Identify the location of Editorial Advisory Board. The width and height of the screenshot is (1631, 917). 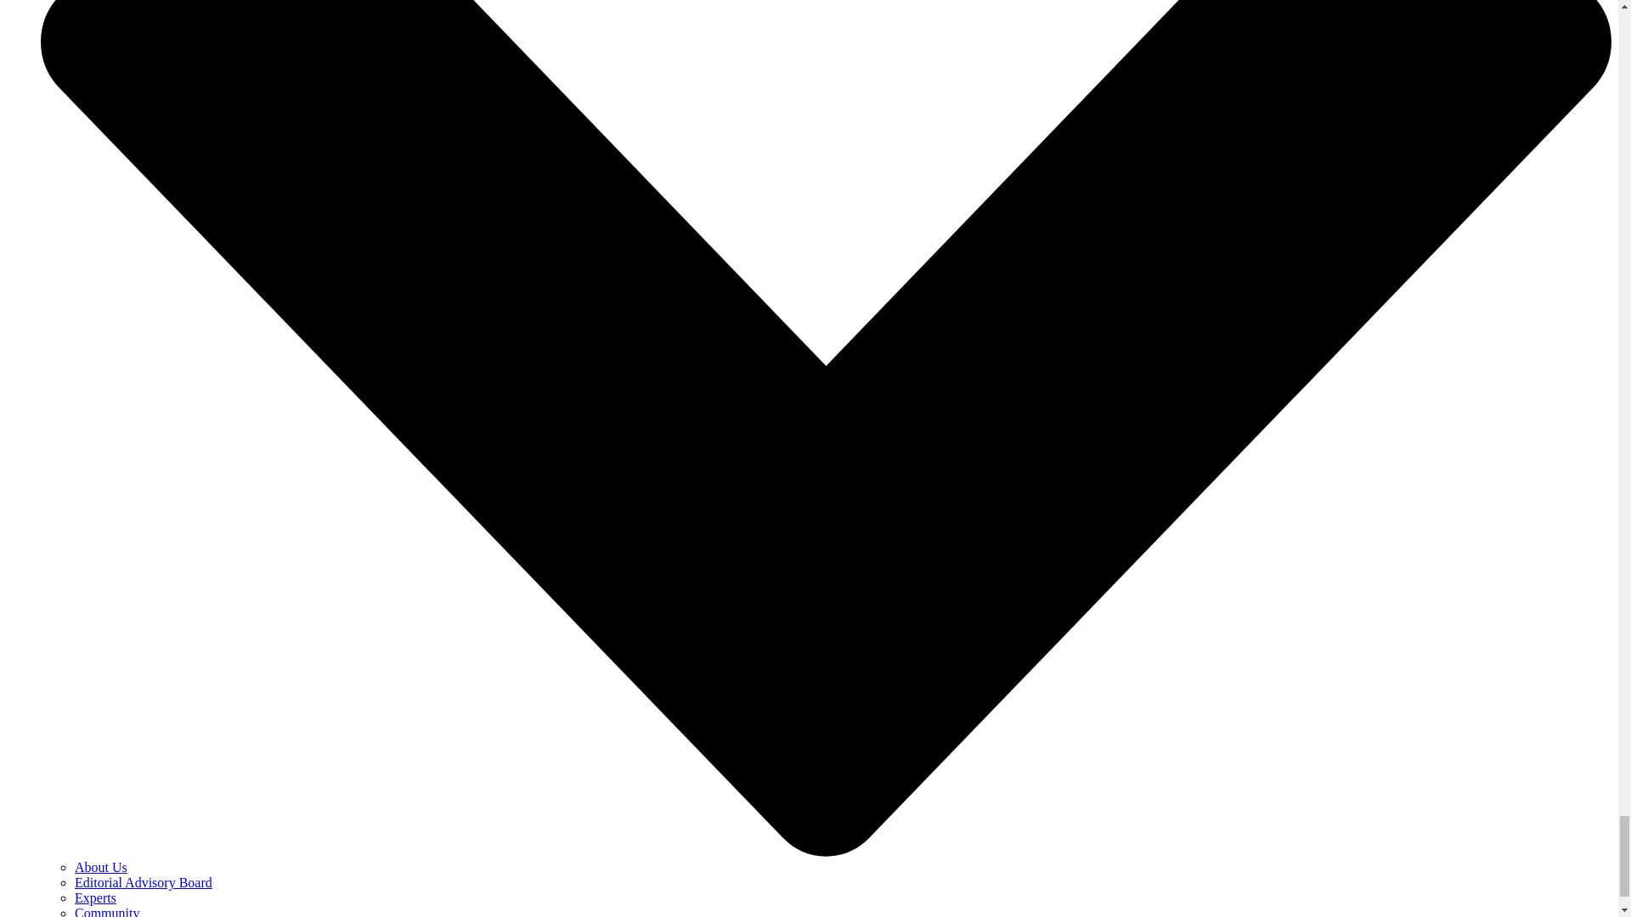
(143, 882).